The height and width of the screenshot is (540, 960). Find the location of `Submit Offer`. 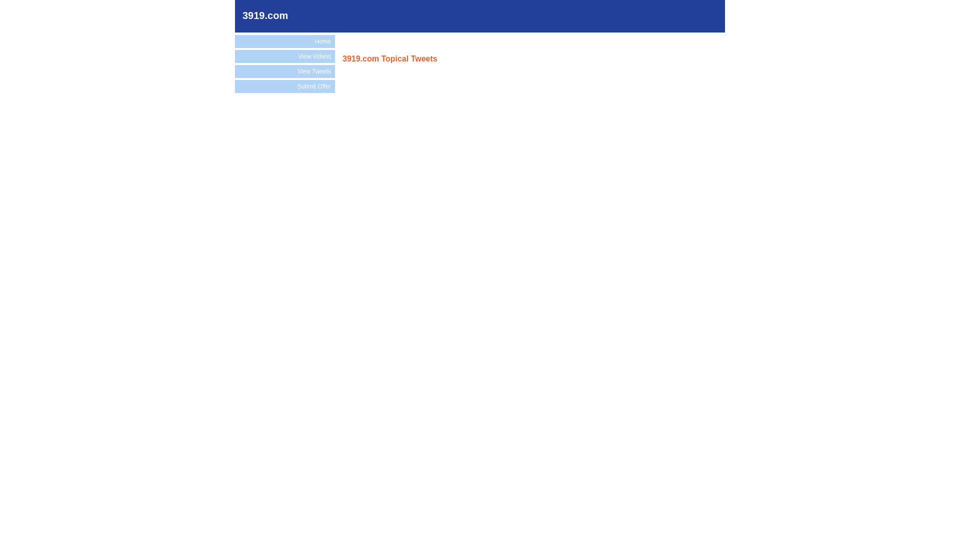

Submit Offer is located at coordinates (285, 86).